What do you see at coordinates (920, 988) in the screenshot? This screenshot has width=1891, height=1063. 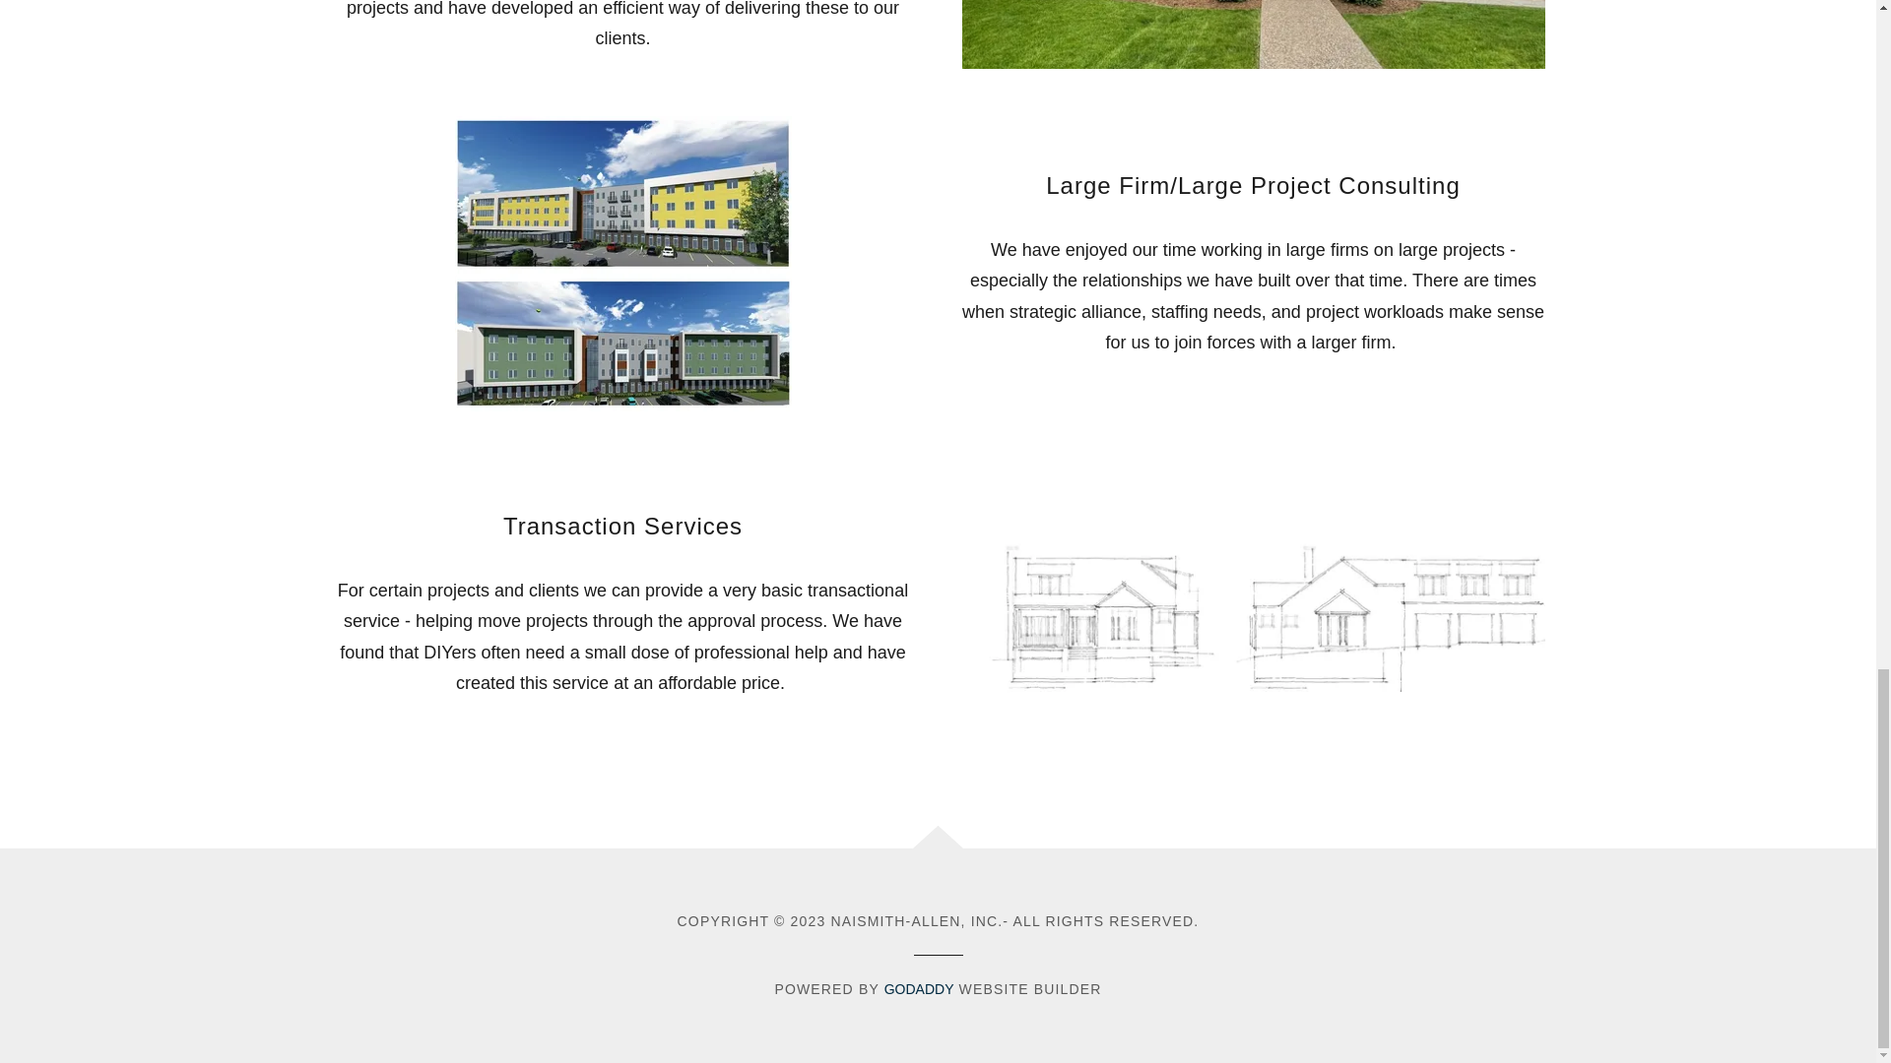 I see `GODADDY` at bounding box center [920, 988].